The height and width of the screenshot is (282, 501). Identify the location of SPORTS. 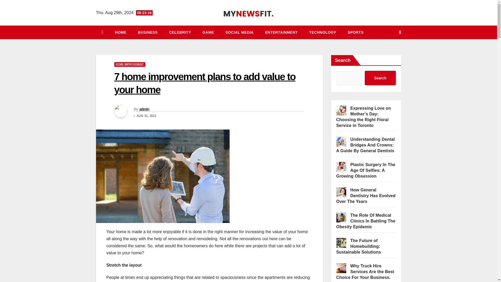
(356, 32).